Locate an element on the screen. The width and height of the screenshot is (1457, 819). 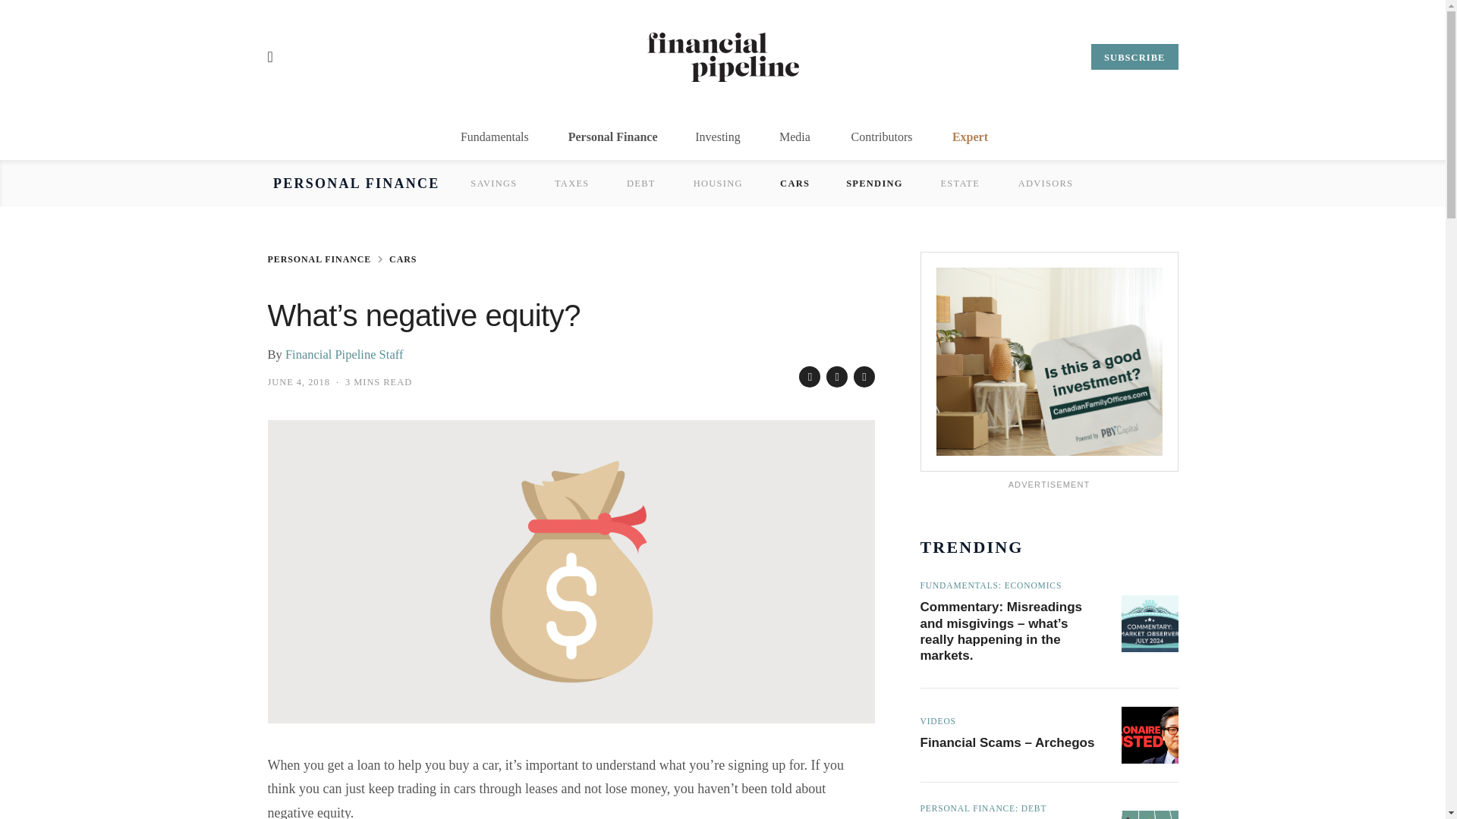
Cars is located at coordinates (795, 183).